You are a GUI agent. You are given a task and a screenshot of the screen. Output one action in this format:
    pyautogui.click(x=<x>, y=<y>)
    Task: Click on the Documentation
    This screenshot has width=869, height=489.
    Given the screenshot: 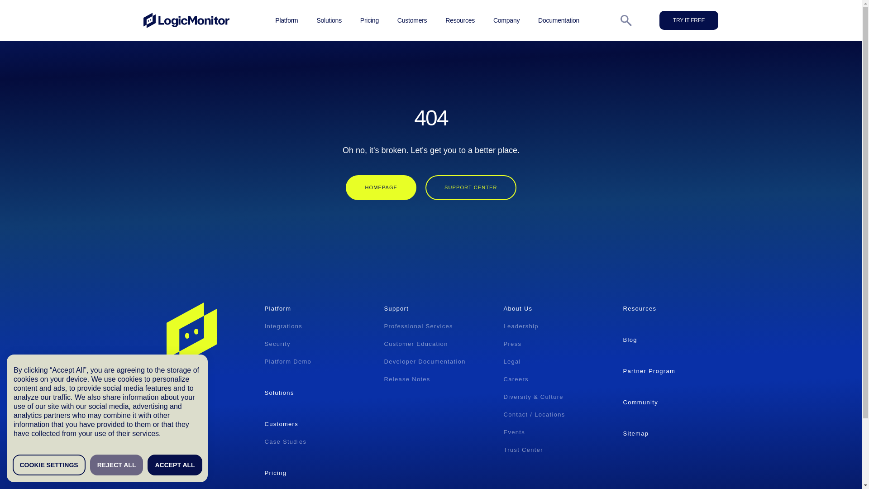 What is the action you would take?
    pyautogui.click(x=559, y=20)
    